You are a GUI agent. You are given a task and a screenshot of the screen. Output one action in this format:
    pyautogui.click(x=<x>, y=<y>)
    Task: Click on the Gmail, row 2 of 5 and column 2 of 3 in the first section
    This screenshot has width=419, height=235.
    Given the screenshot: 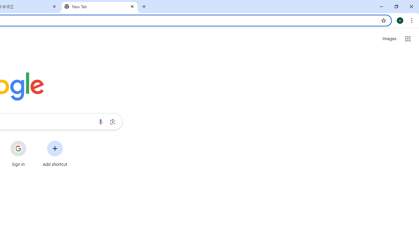 What is the action you would take?
    pyautogui.click(x=357, y=106)
    